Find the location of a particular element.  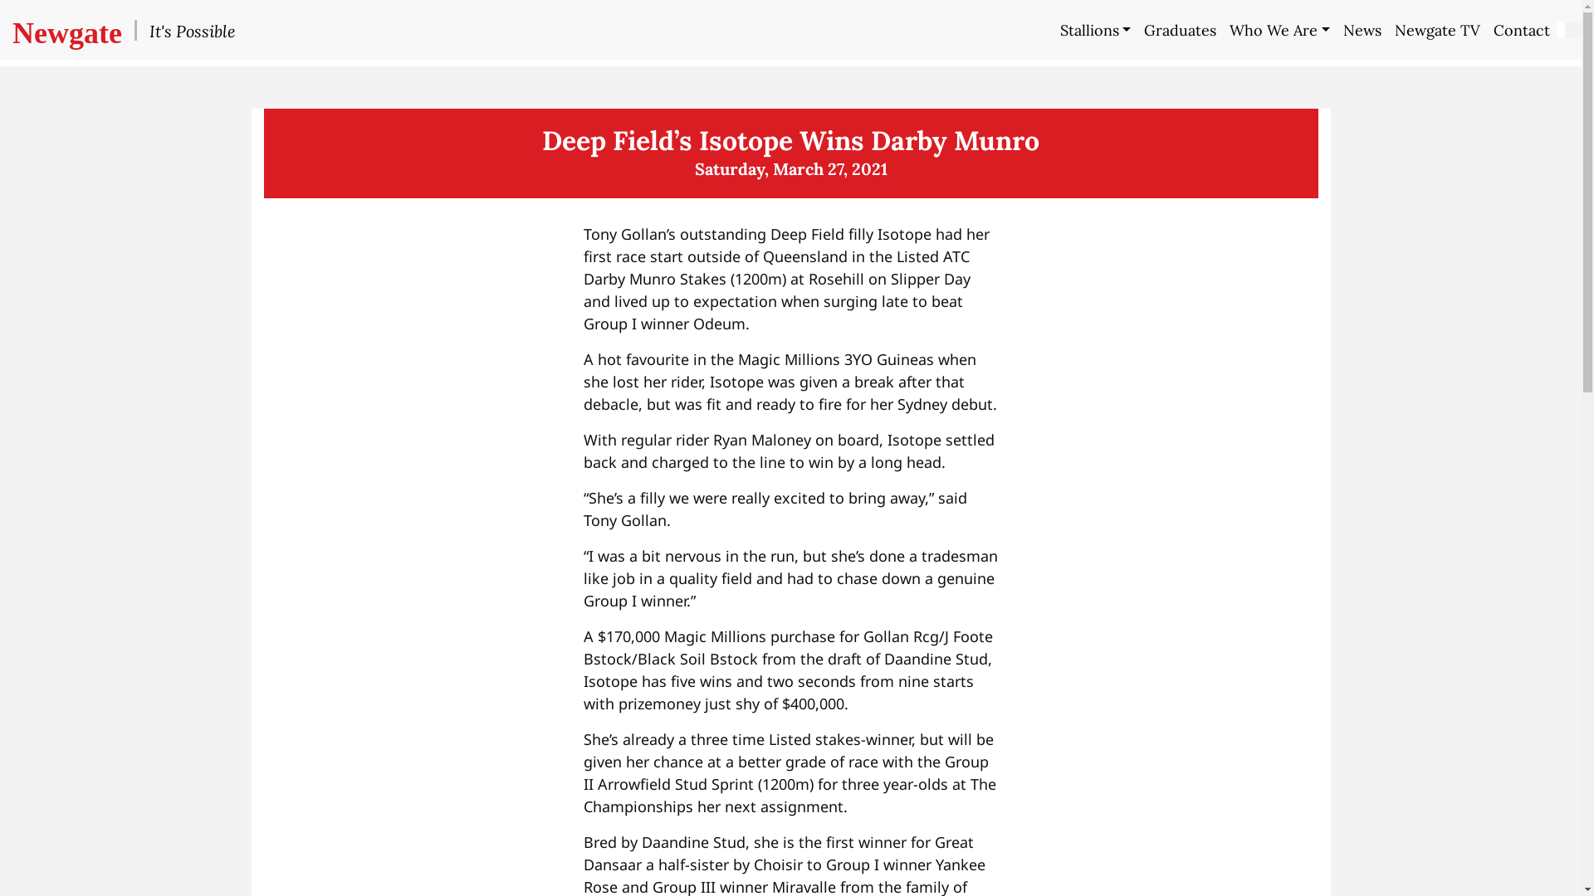

Newgate TV is located at coordinates (1438, 30).